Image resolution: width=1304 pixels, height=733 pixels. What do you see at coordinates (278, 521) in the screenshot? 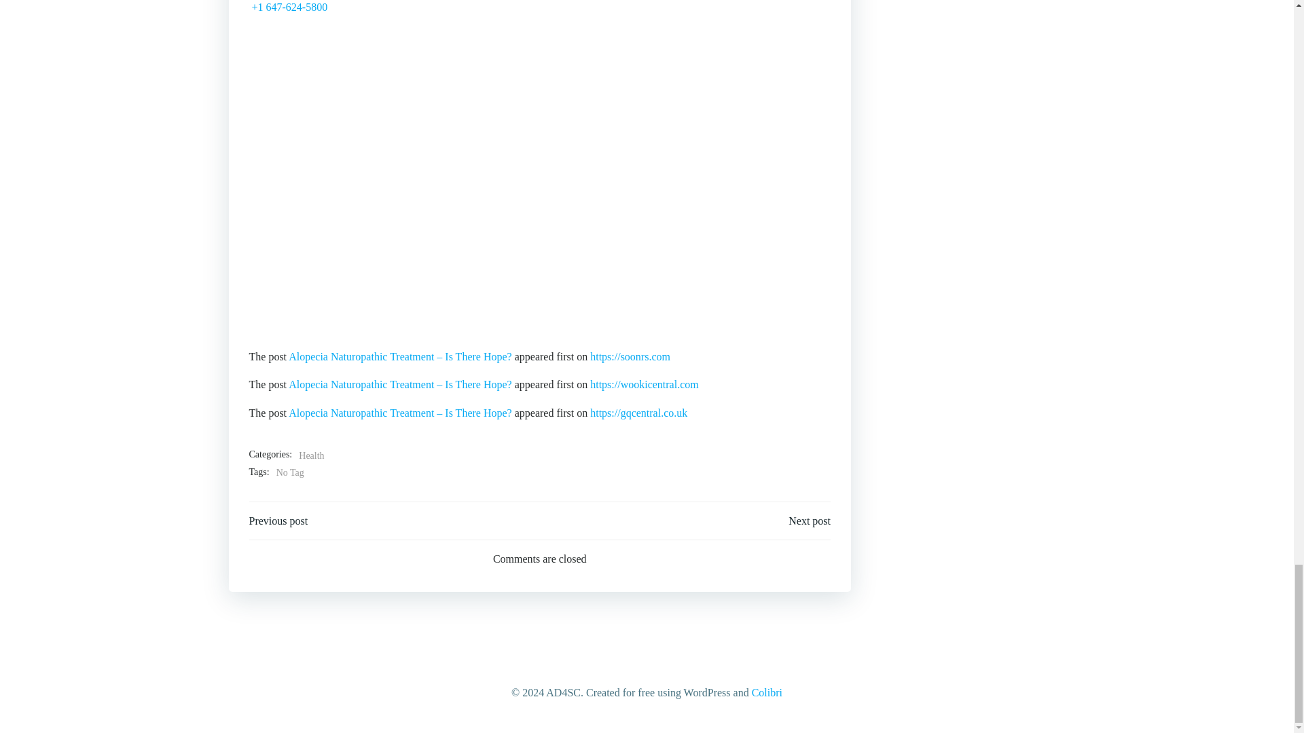
I see `Previous post` at bounding box center [278, 521].